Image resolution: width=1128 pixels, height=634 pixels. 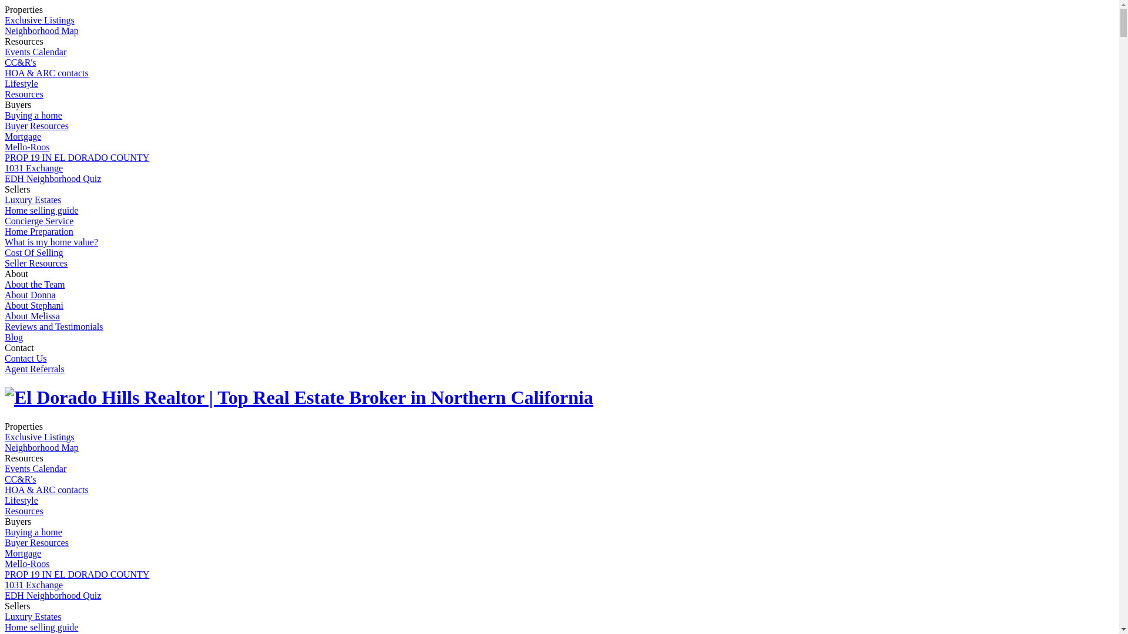 What do you see at coordinates (34, 252) in the screenshot?
I see `Cost Of Selling` at bounding box center [34, 252].